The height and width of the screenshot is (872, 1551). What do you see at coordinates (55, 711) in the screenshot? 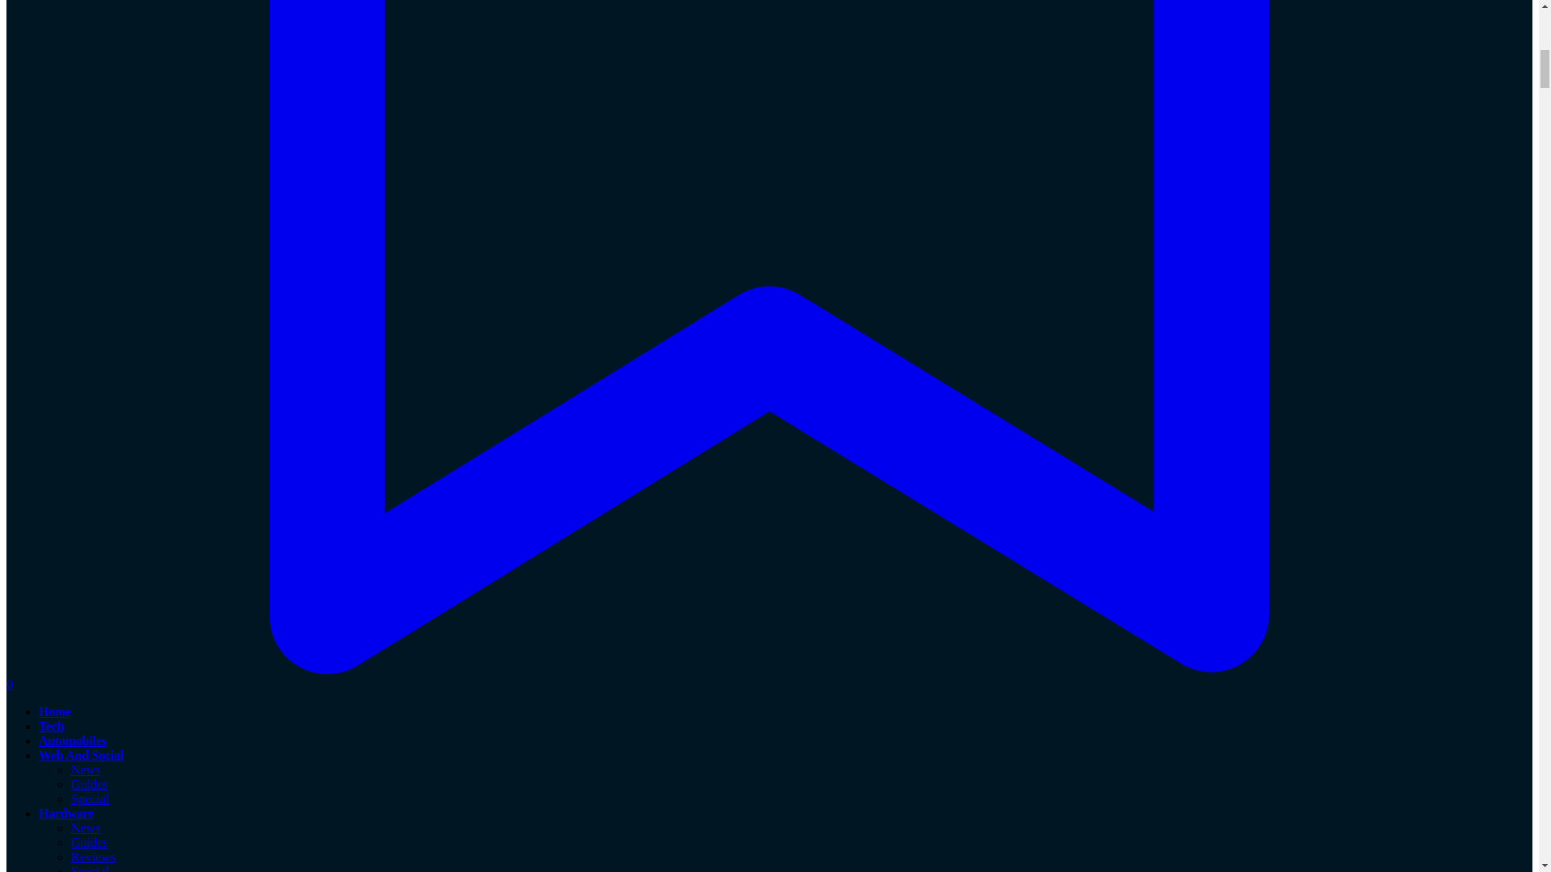
I see `Home` at bounding box center [55, 711].